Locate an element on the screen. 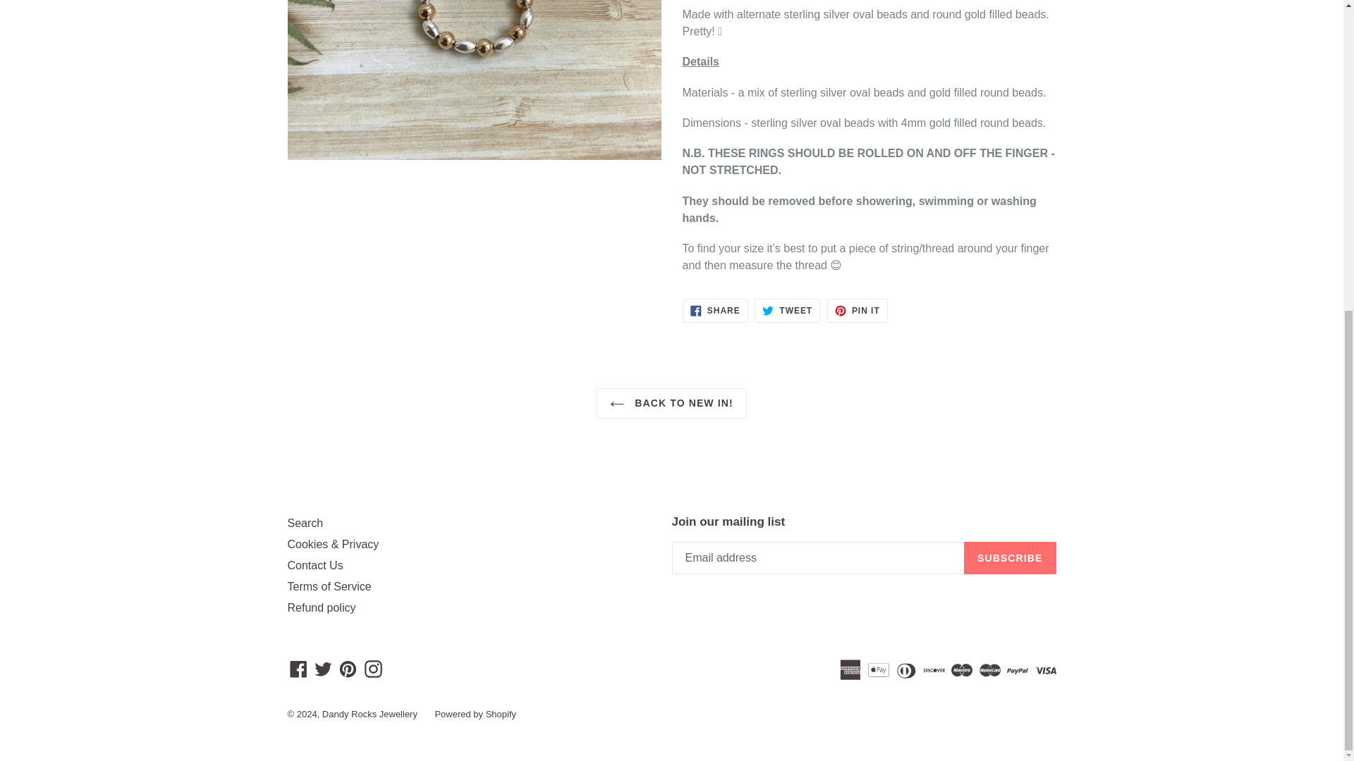 This screenshot has height=761, width=1354. Search is located at coordinates (305, 523).